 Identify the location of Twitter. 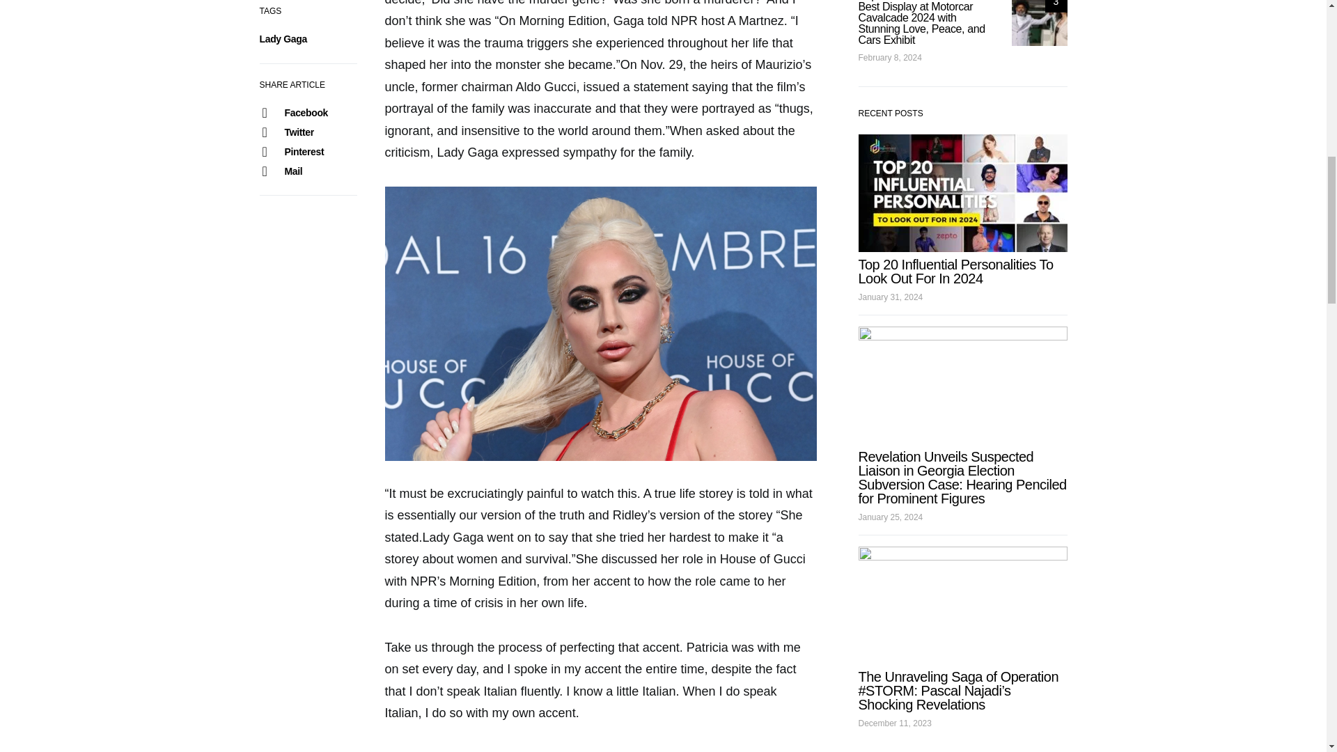
(308, 132).